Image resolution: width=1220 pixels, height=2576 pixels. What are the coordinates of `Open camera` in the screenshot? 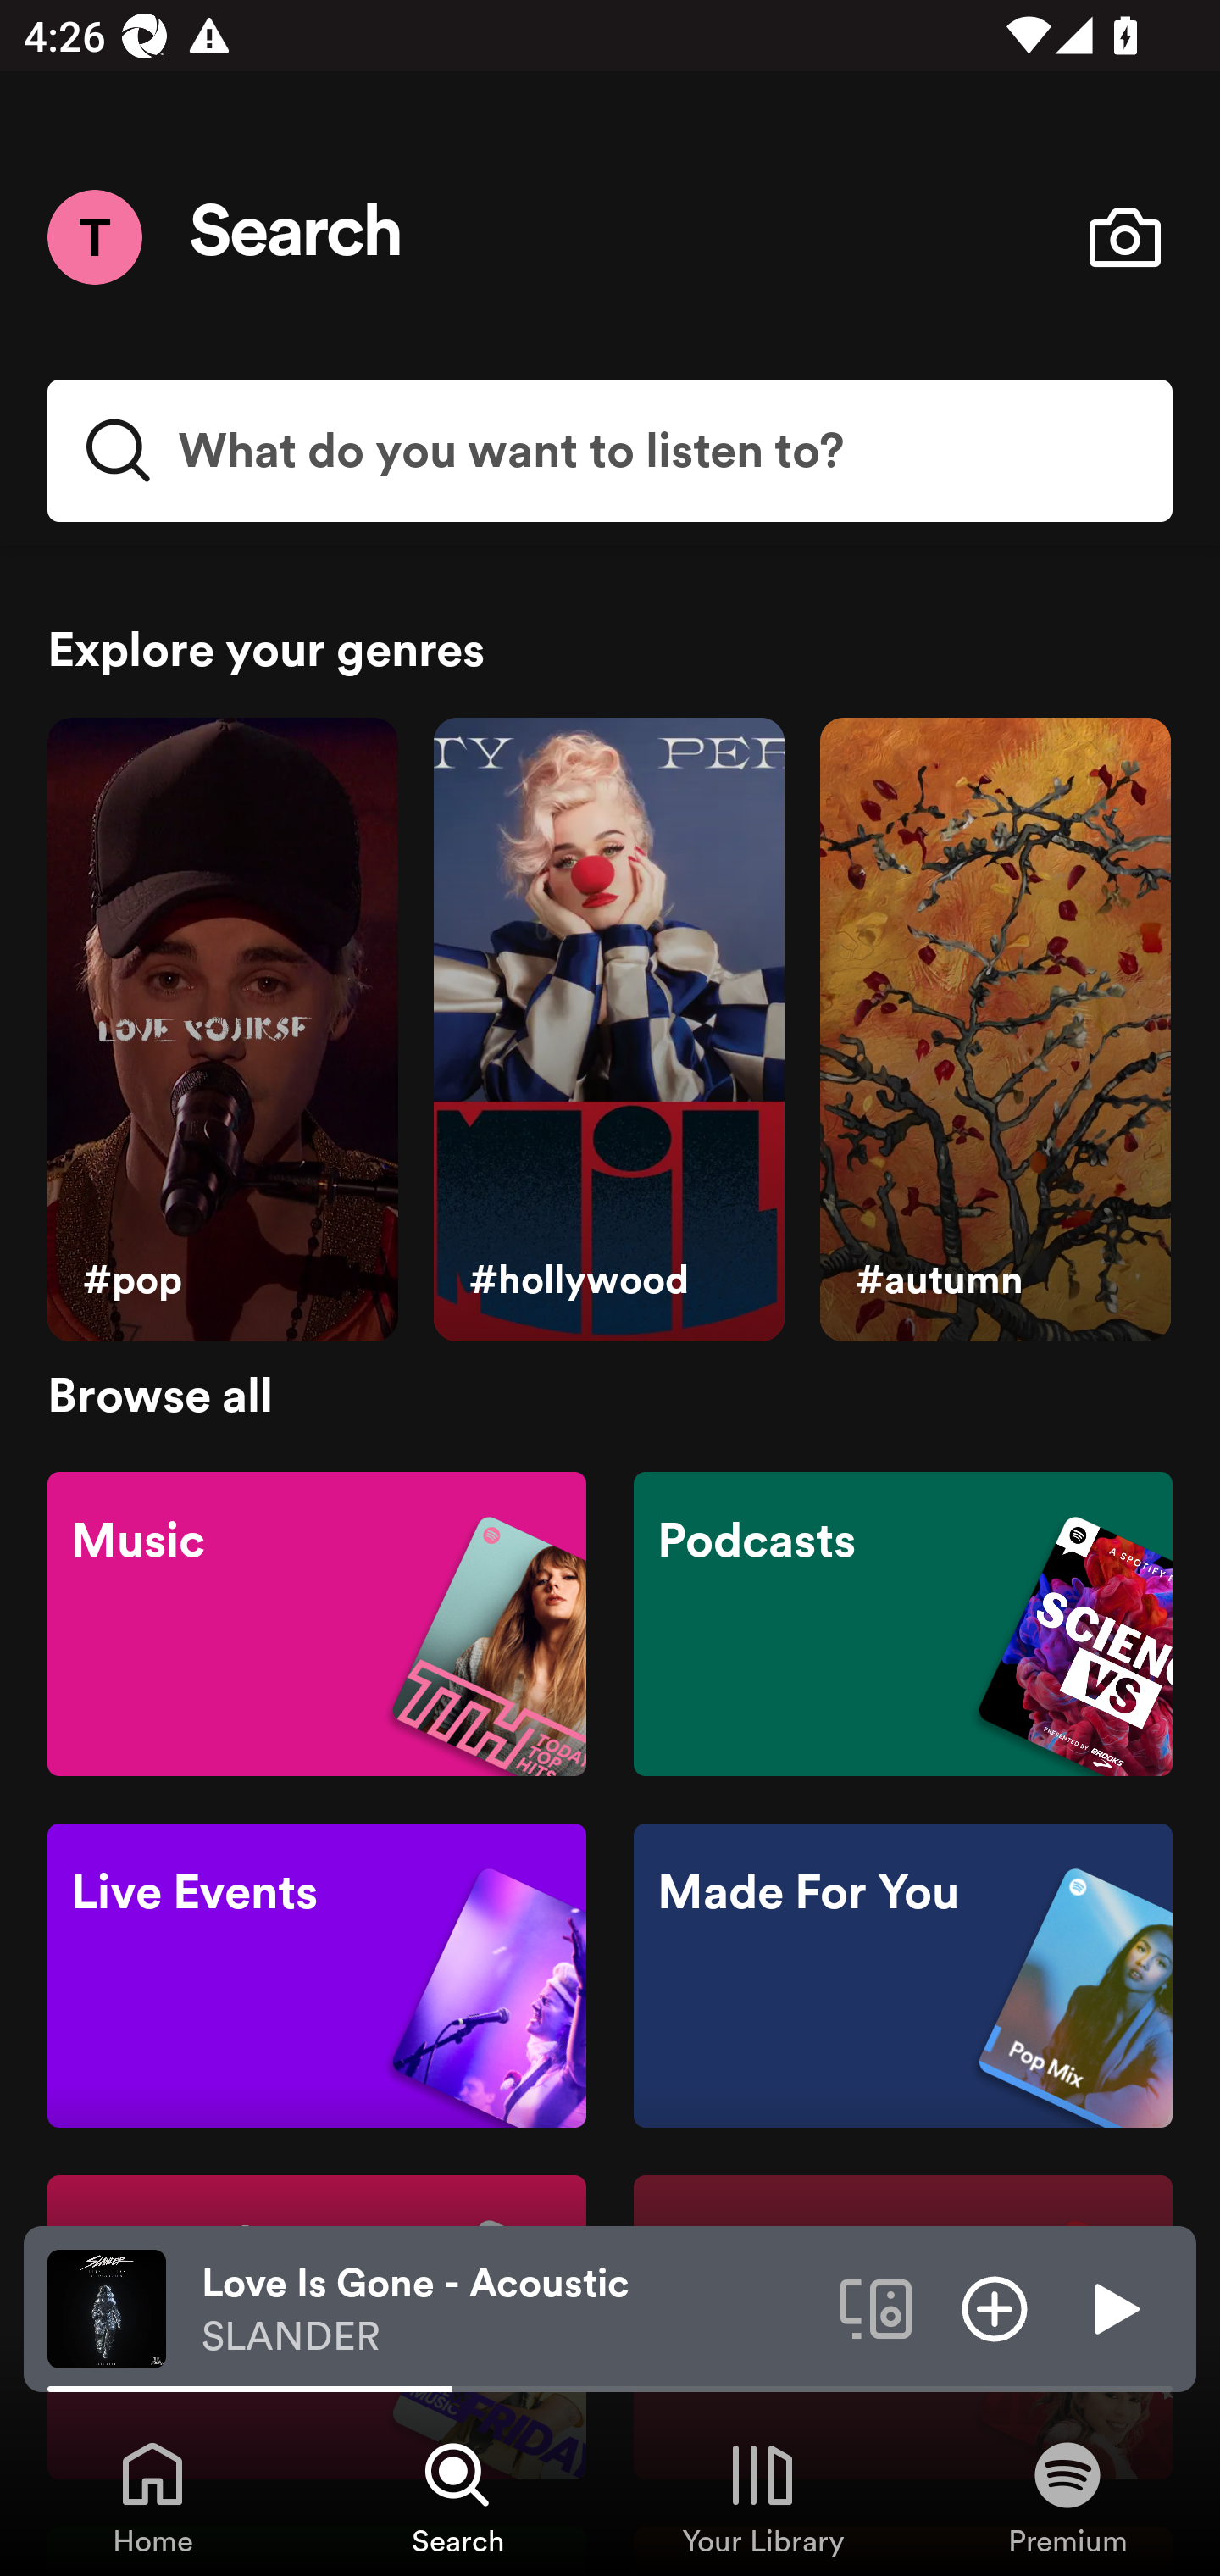 It's located at (1124, 237).